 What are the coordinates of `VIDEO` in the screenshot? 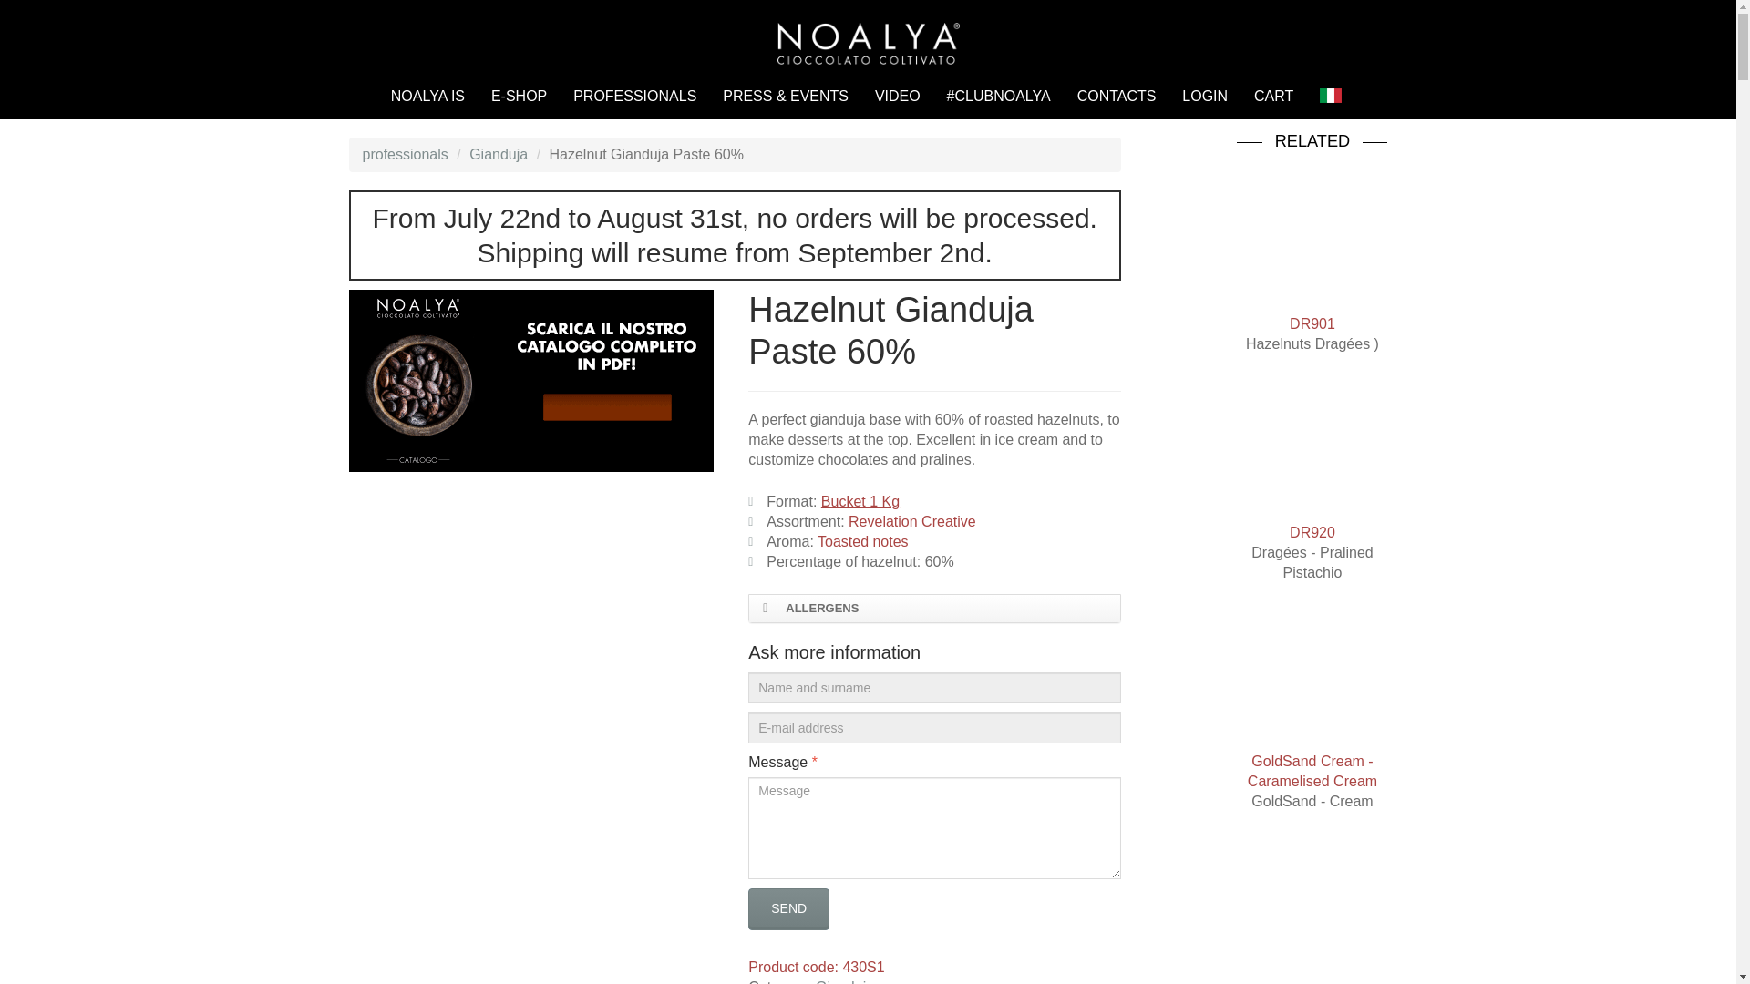 It's located at (897, 97).